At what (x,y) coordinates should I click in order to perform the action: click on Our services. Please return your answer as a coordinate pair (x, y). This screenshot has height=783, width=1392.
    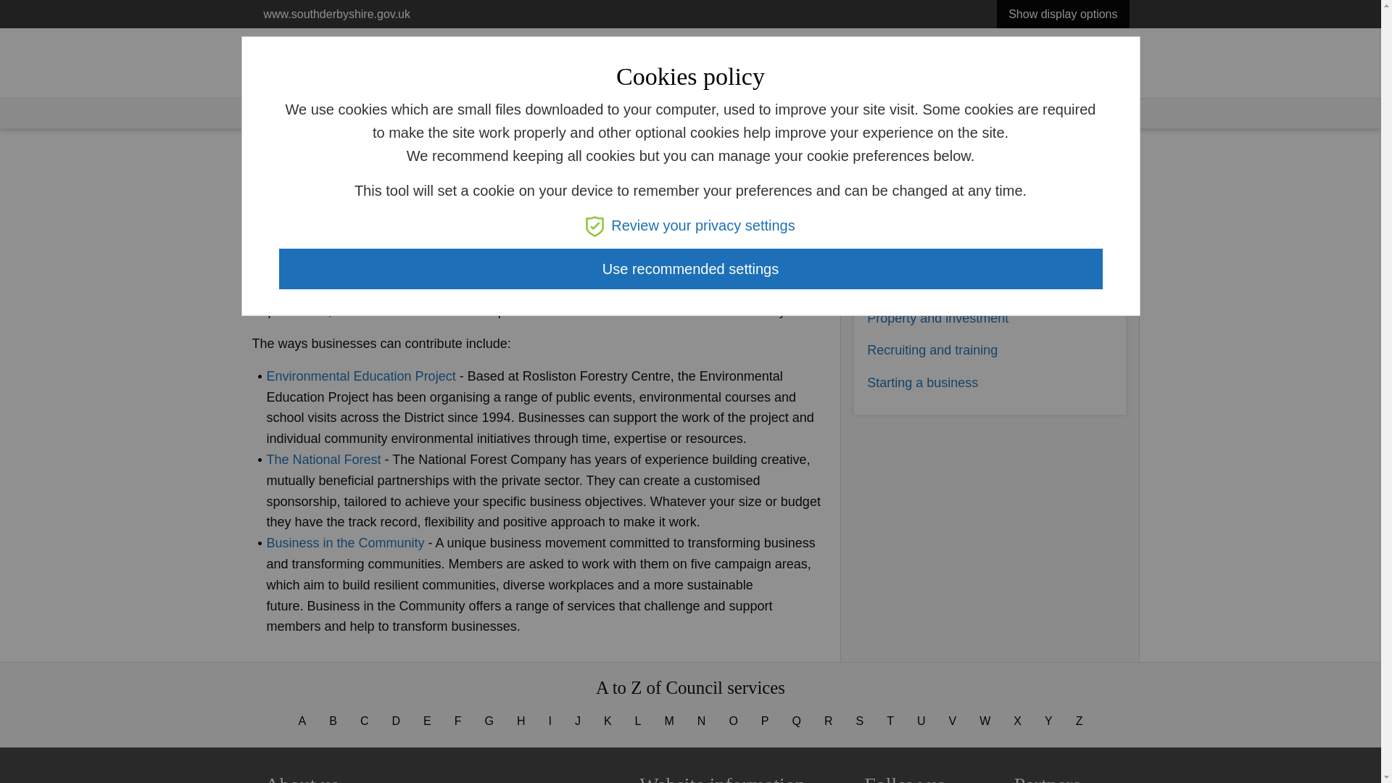
    Looking at the image, I should click on (342, 112).